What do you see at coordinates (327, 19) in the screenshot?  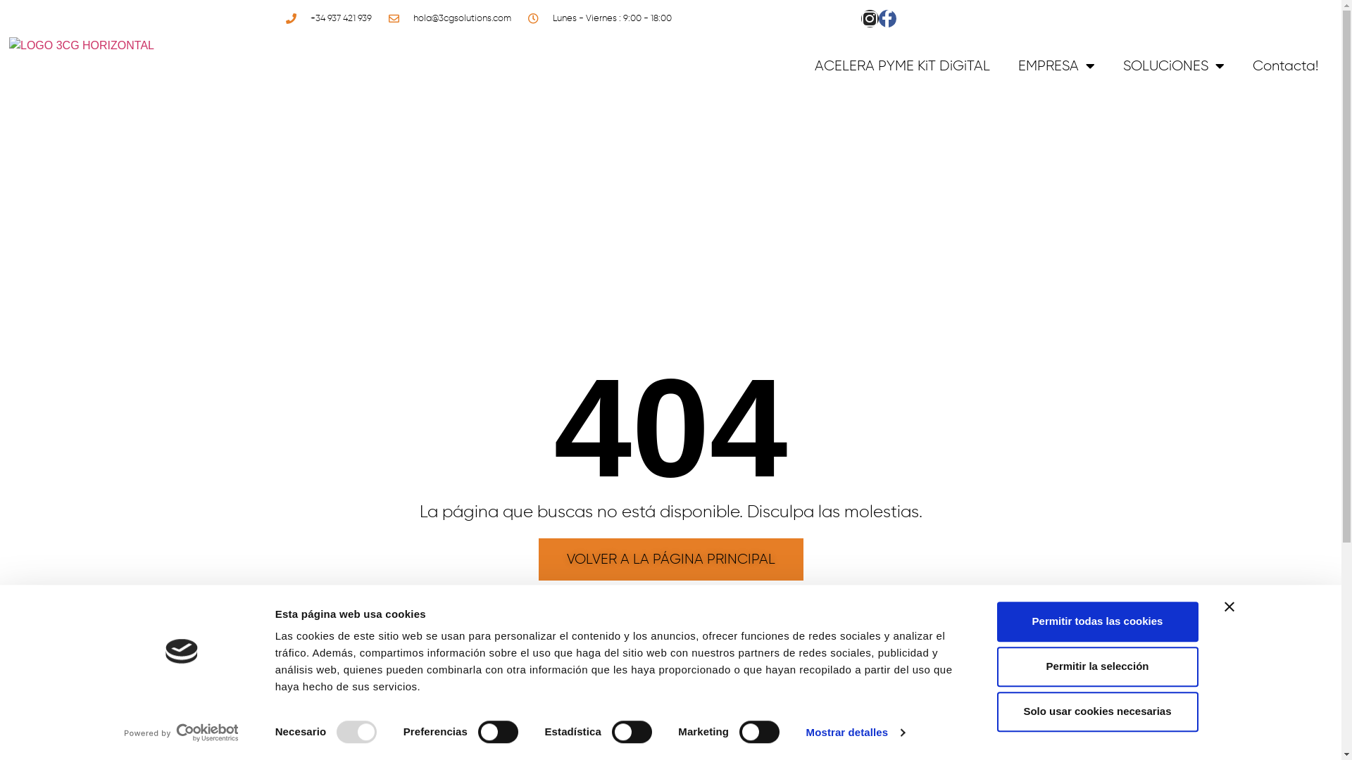 I see `+34 937 421 939` at bounding box center [327, 19].